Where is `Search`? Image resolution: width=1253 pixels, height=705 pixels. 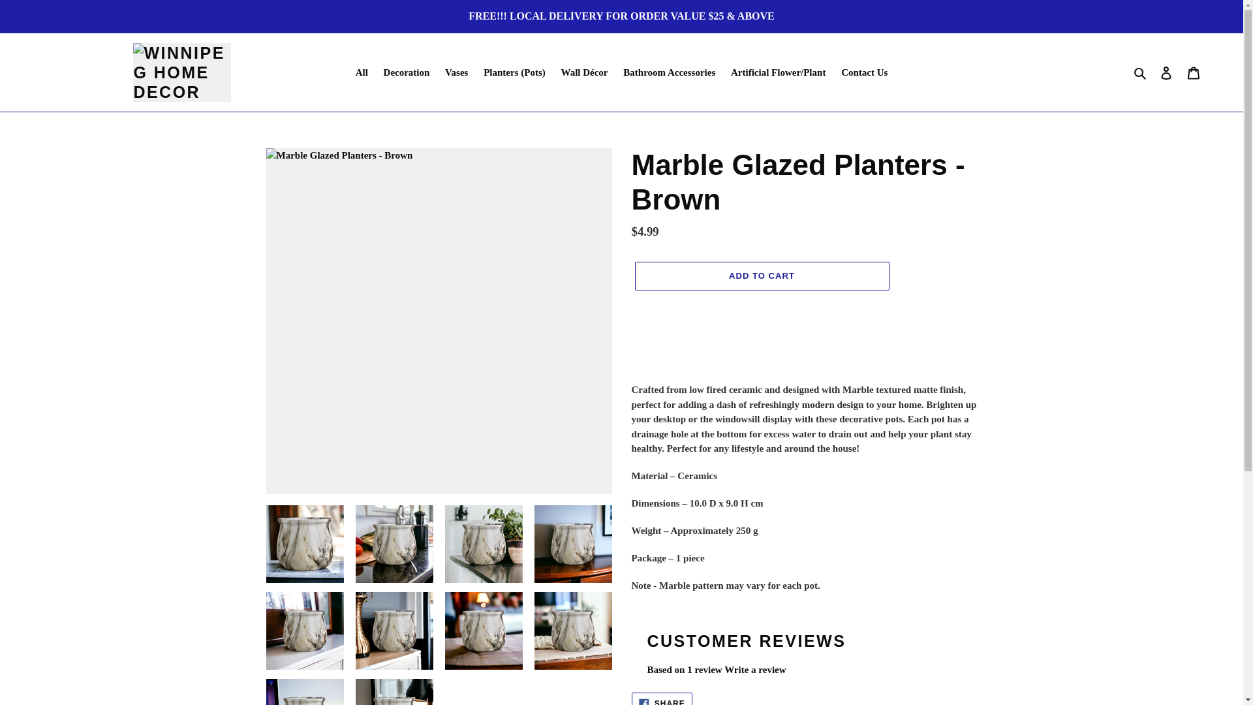 Search is located at coordinates (1141, 73).